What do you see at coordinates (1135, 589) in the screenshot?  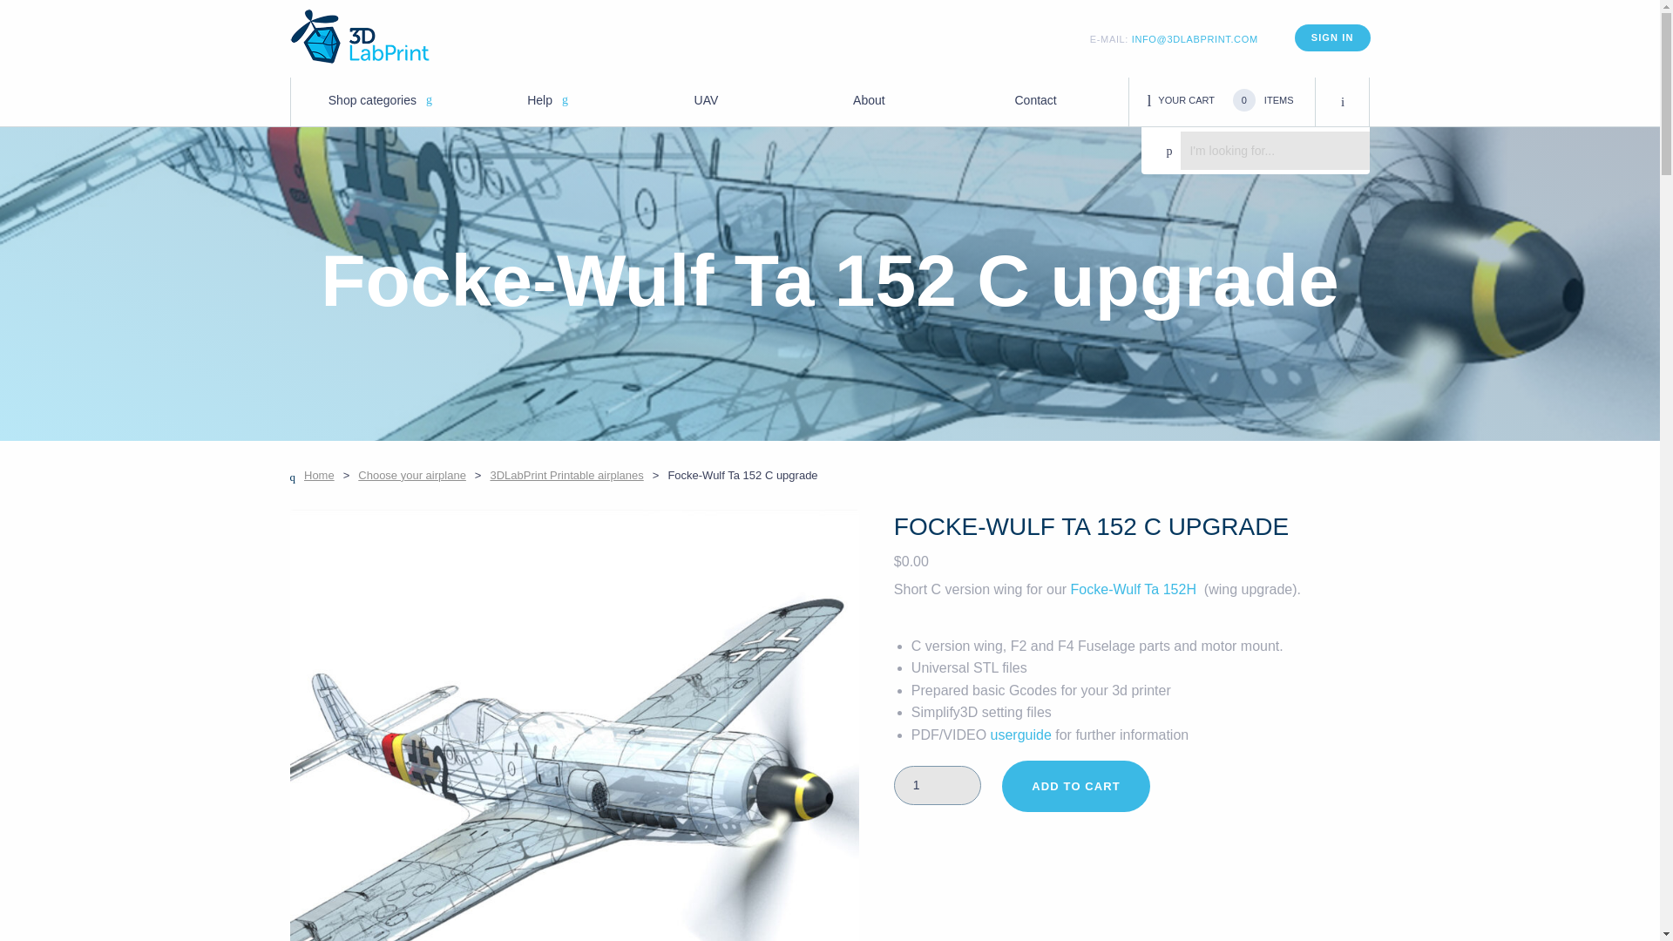 I see `Focke-Wulf Ta 152H` at bounding box center [1135, 589].